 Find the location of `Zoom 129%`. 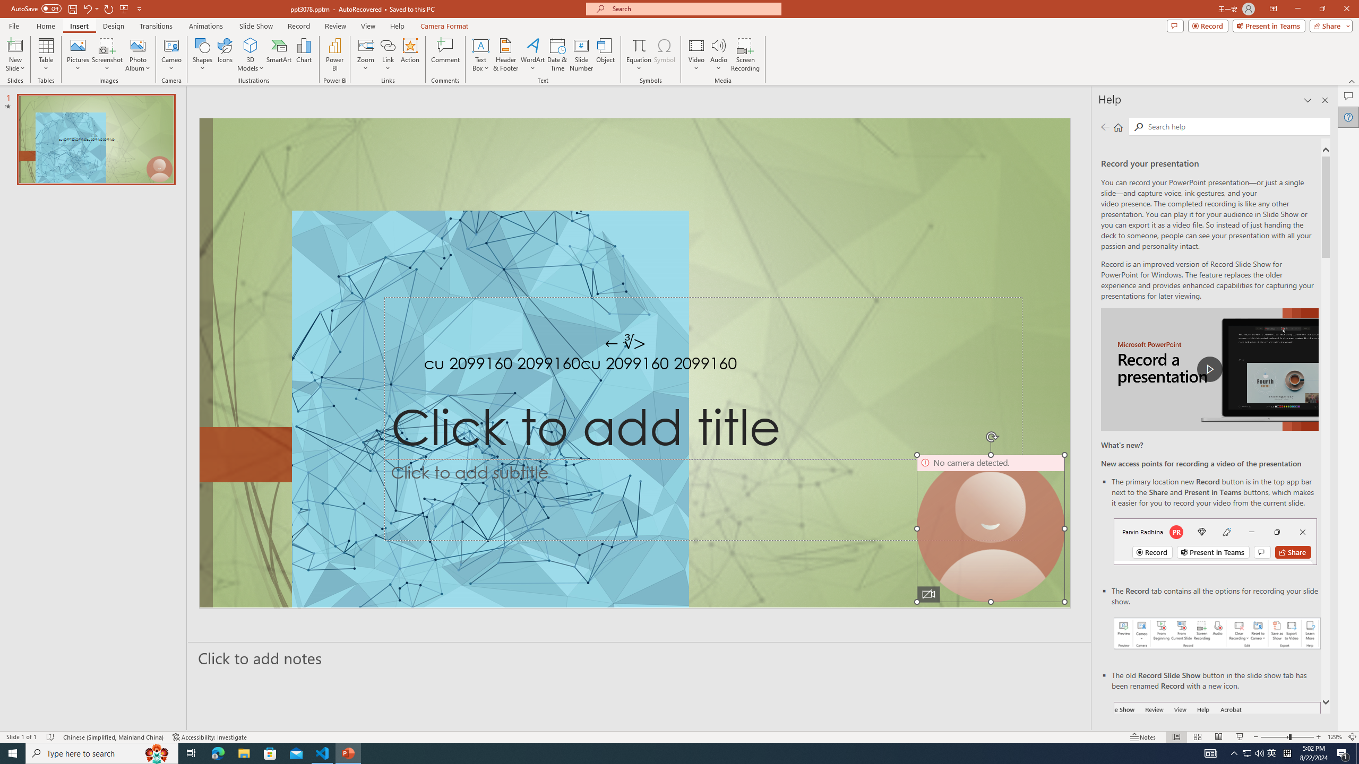

Zoom 129% is located at coordinates (1335, 737).